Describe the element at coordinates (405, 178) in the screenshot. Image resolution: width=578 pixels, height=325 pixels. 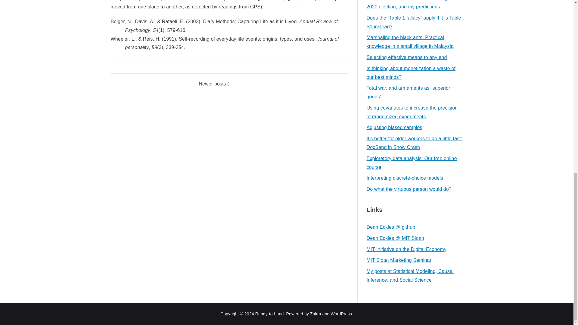
I see `Interpreting discrete-choice models` at that location.